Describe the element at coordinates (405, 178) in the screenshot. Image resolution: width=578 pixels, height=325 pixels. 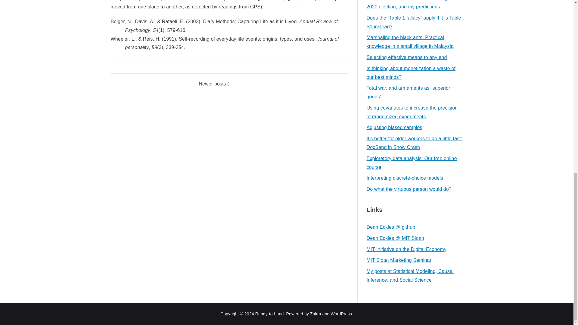
I see `Interpreting discrete-choice models` at that location.